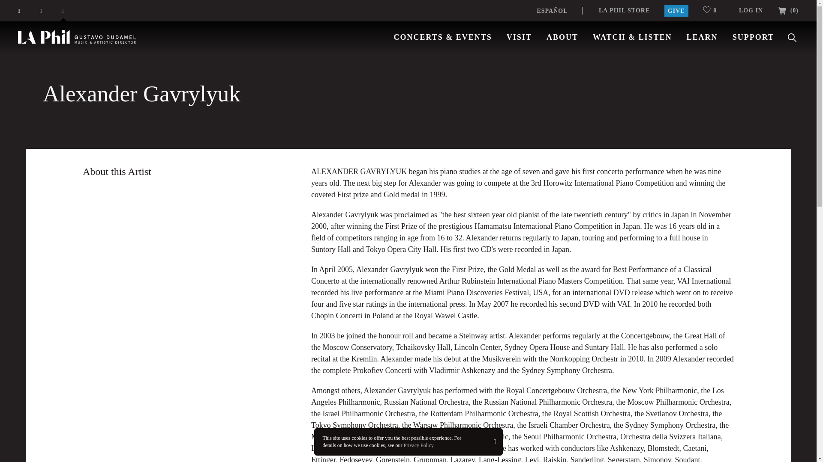 The height and width of the screenshot is (462, 823). Describe the element at coordinates (751, 10) in the screenshot. I see `LOG IN` at that location.